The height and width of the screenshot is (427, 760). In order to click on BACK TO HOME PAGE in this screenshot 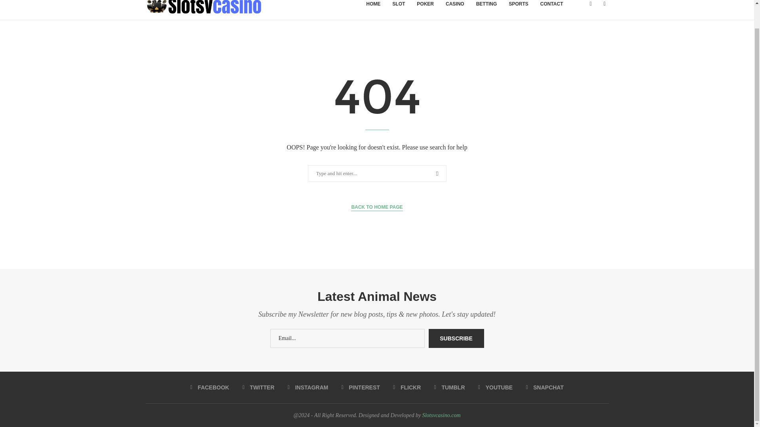, I will do `click(377, 207)`.